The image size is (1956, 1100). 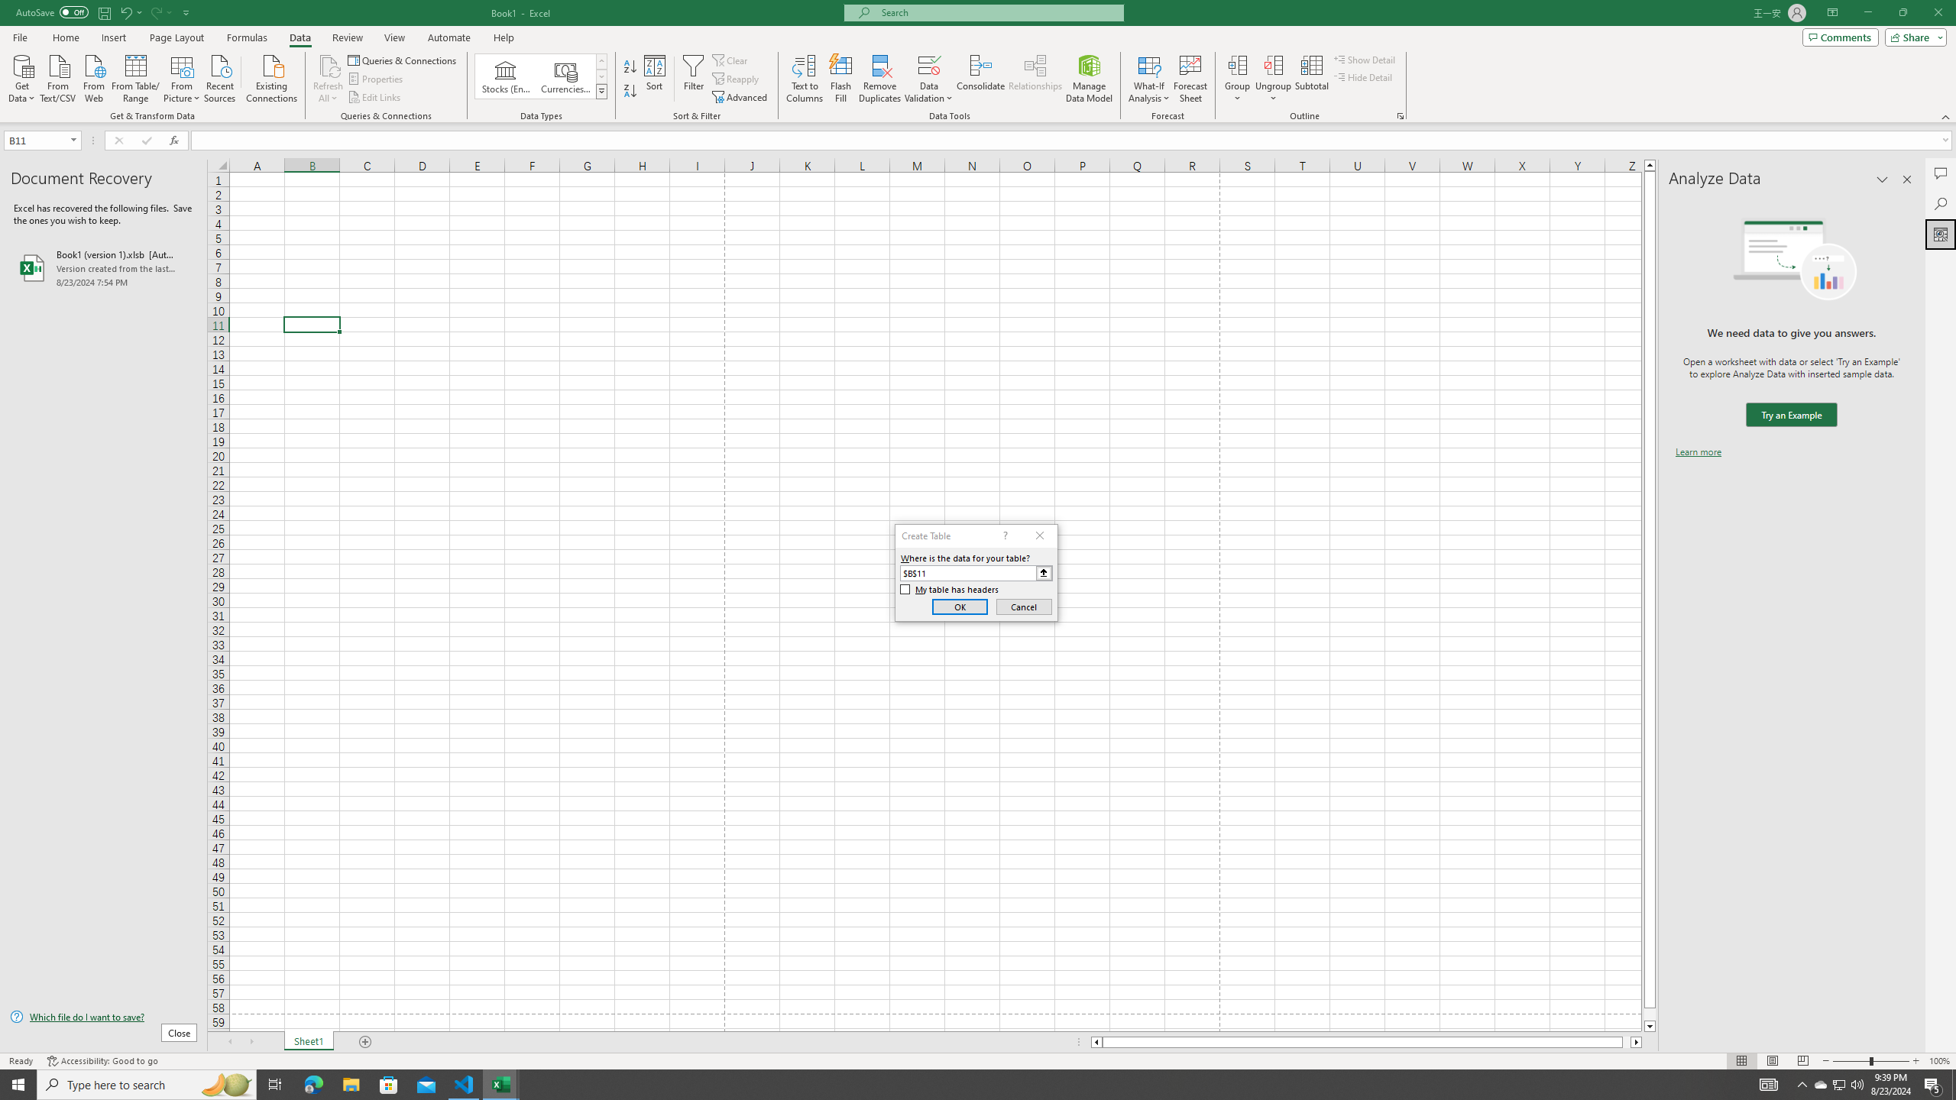 I want to click on From Web, so click(x=93, y=77).